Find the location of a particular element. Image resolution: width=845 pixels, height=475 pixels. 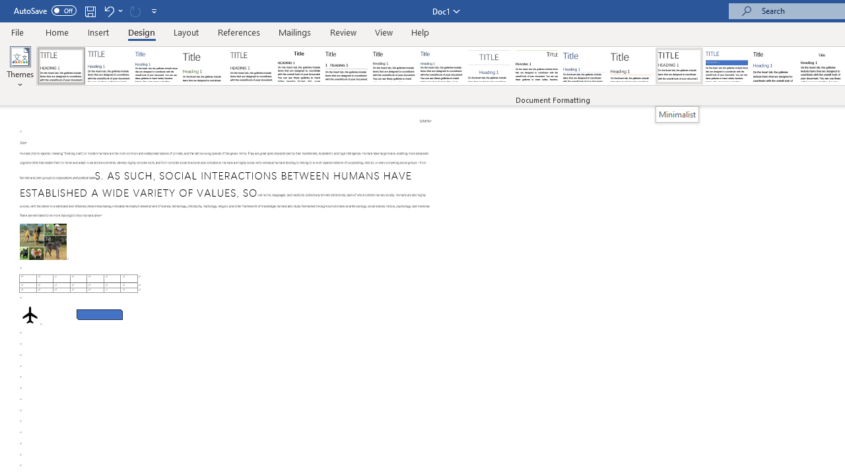

Undo Paragraph Alignment is located at coordinates (112, 11).